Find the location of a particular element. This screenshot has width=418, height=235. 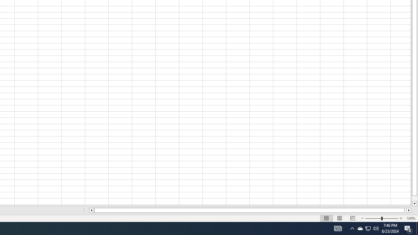

Column left is located at coordinates (91, 210).